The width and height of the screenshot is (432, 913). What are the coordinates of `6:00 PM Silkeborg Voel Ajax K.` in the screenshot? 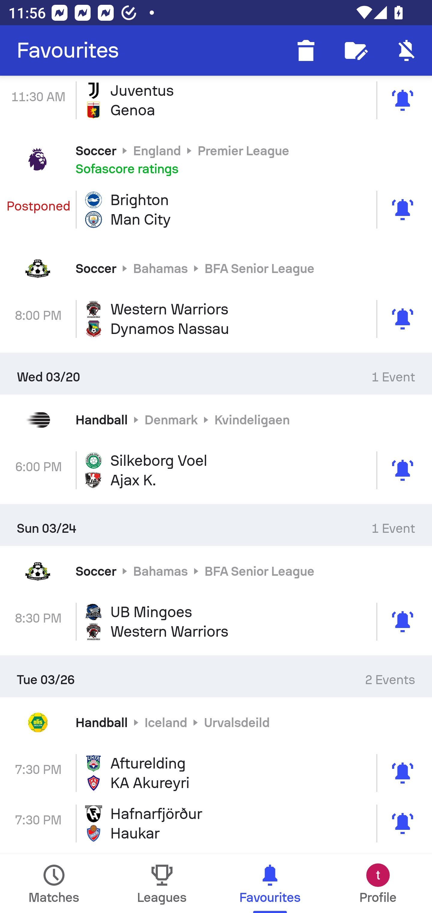 It's located at (216, 470).